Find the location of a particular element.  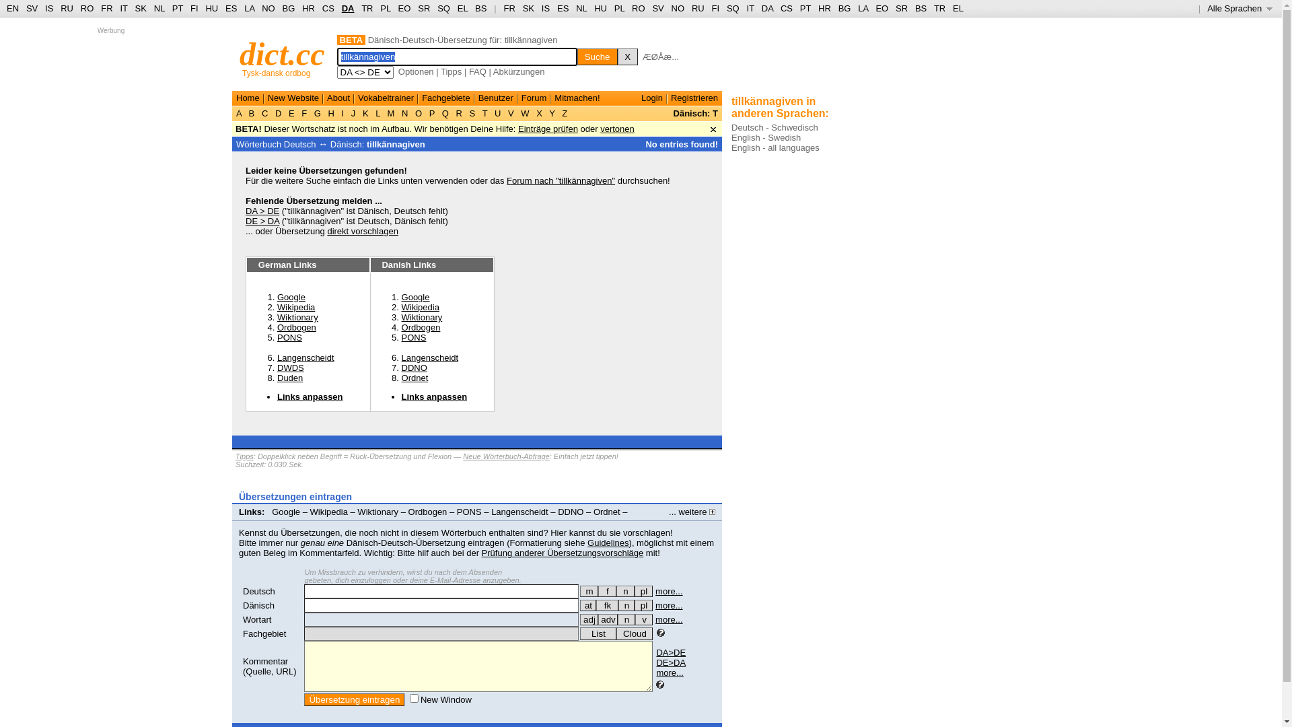

IT is located at coordinates (124, 8).